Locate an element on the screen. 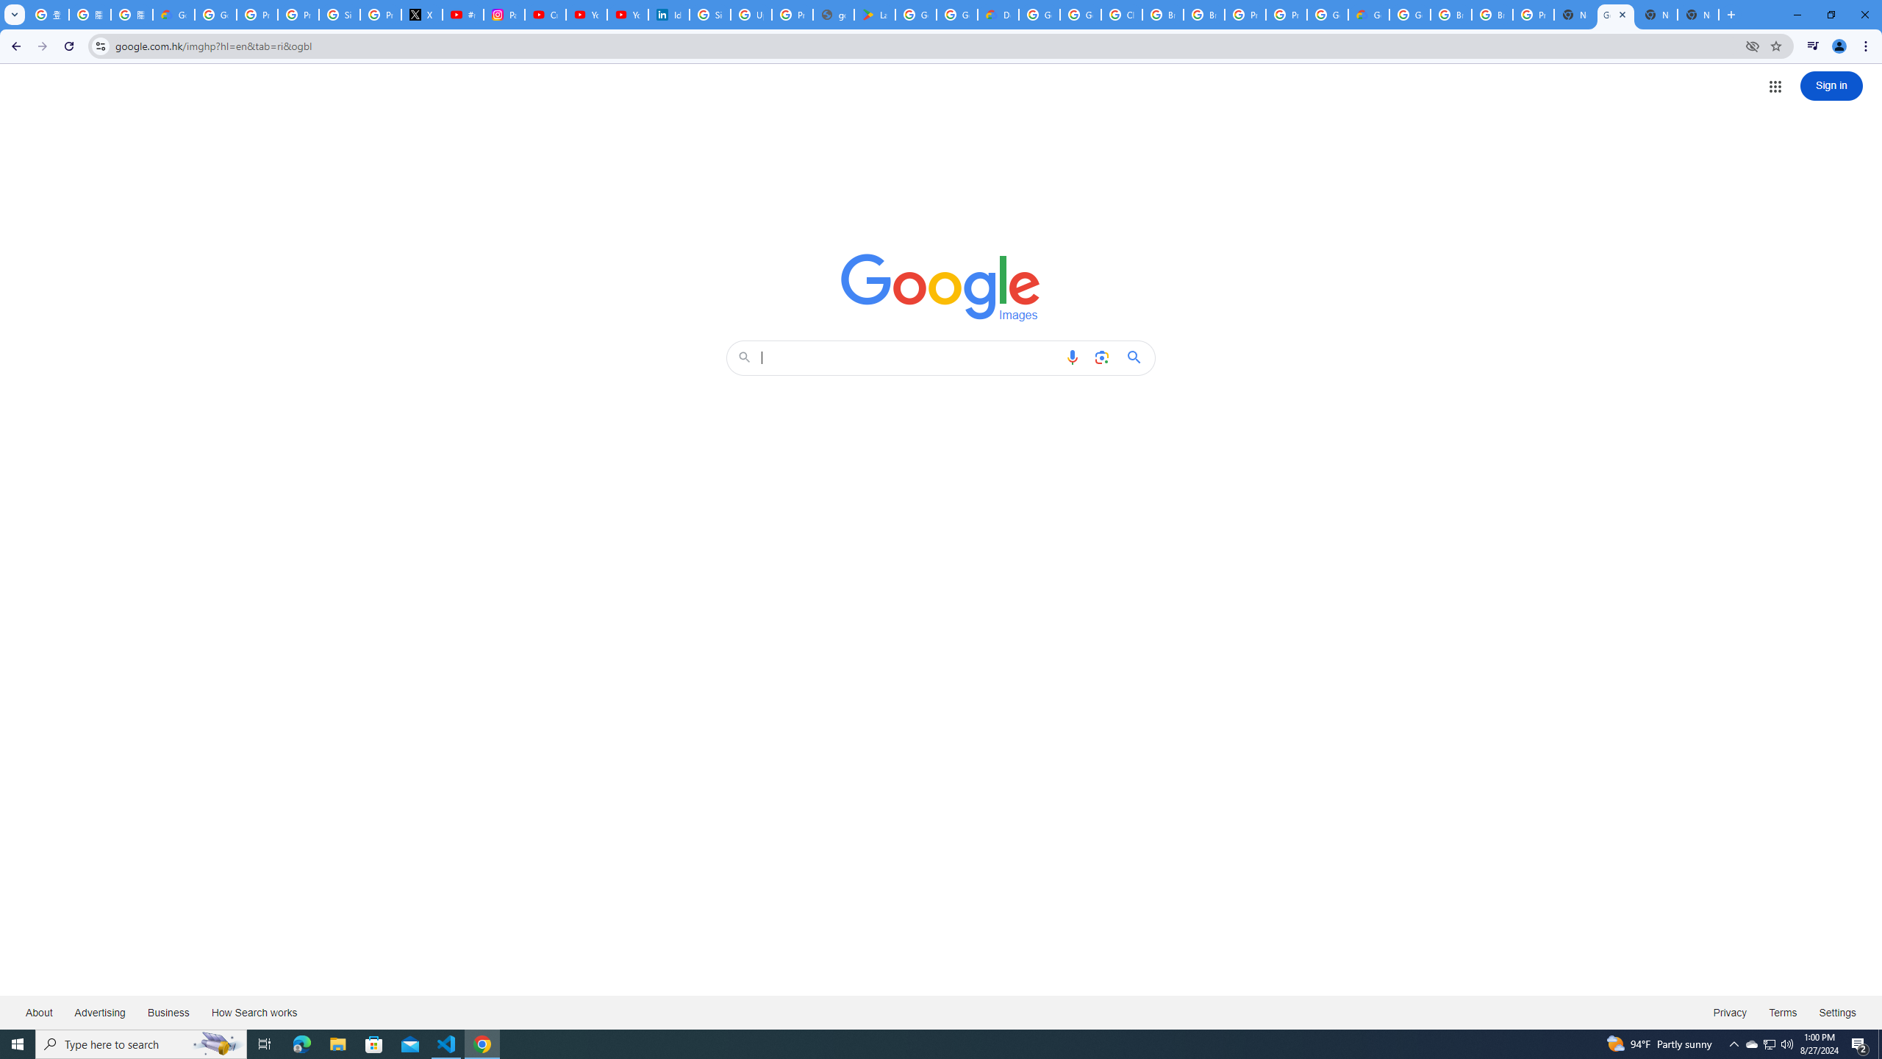  Privacy Help Center - Policies Help is located at coordinates (298, 15).